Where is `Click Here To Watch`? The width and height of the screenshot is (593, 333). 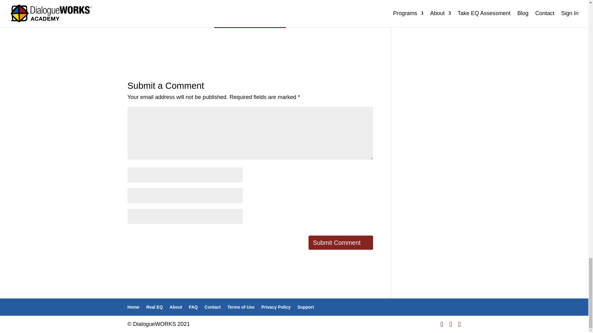
Click Here To Watch is located at coordinates (250, 21).